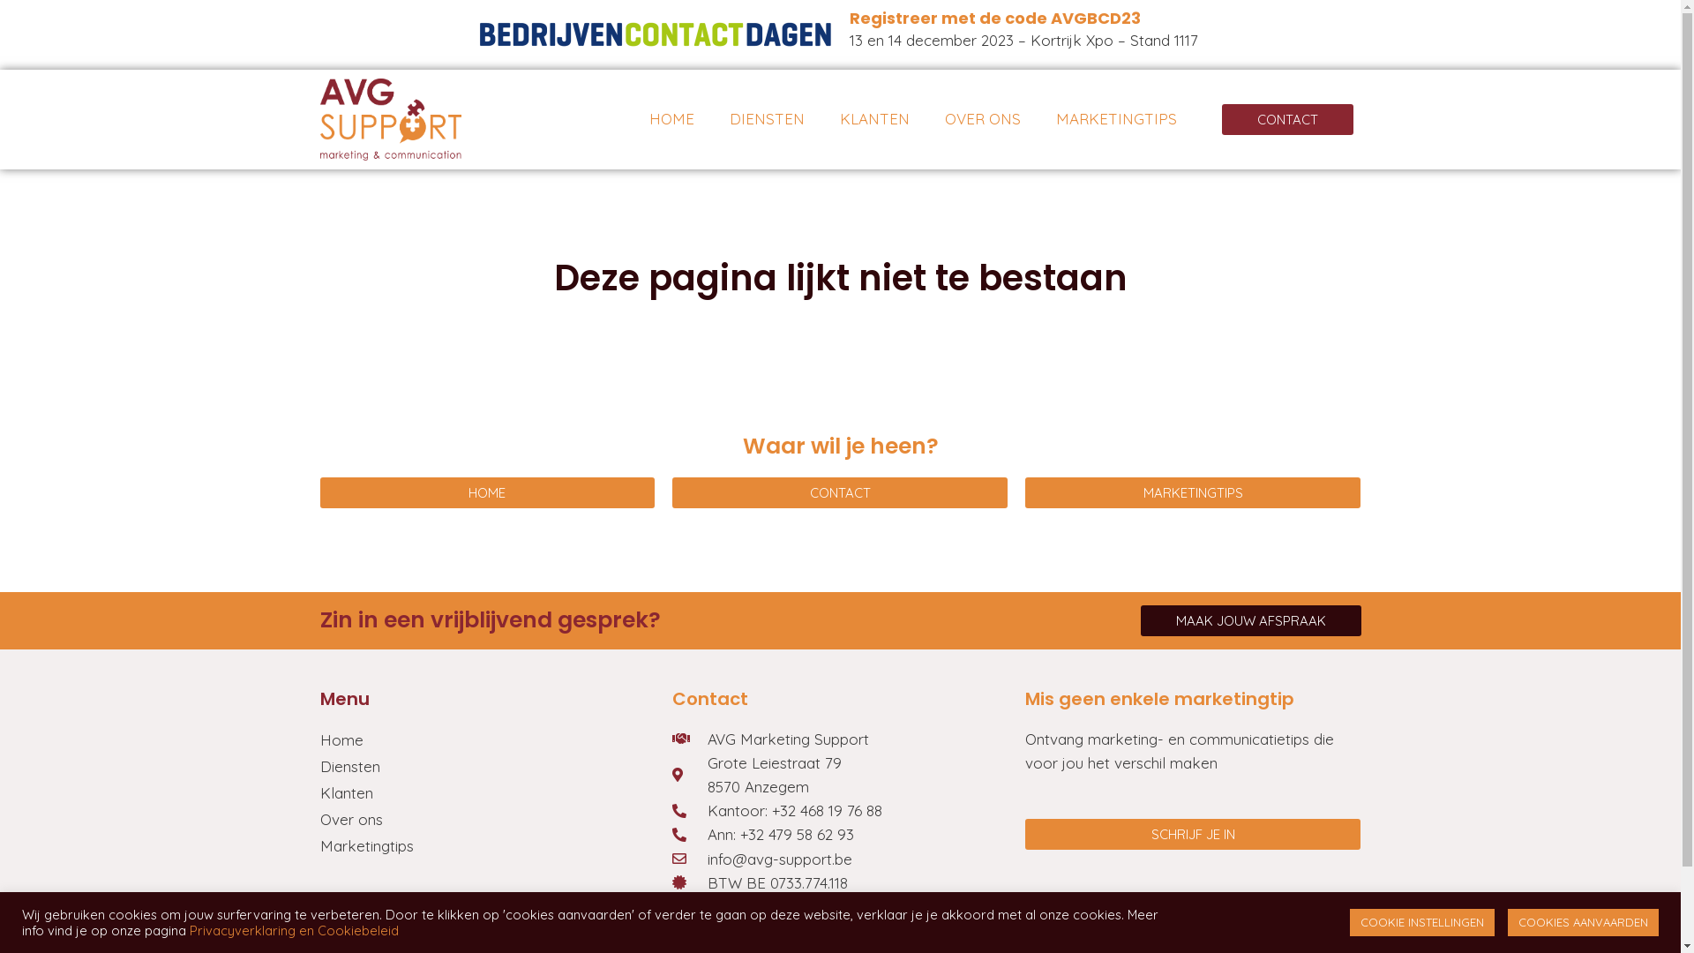  What do you see at coordinates (840, 492) in the screenshot?
I see `CONTACT` at bounding box center [840, 492].